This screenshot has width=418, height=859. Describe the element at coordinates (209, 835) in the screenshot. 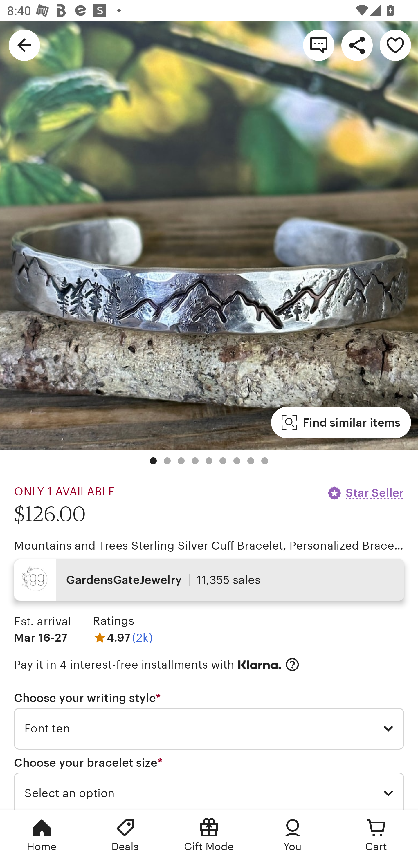

I see `Gift Mode` at that location.